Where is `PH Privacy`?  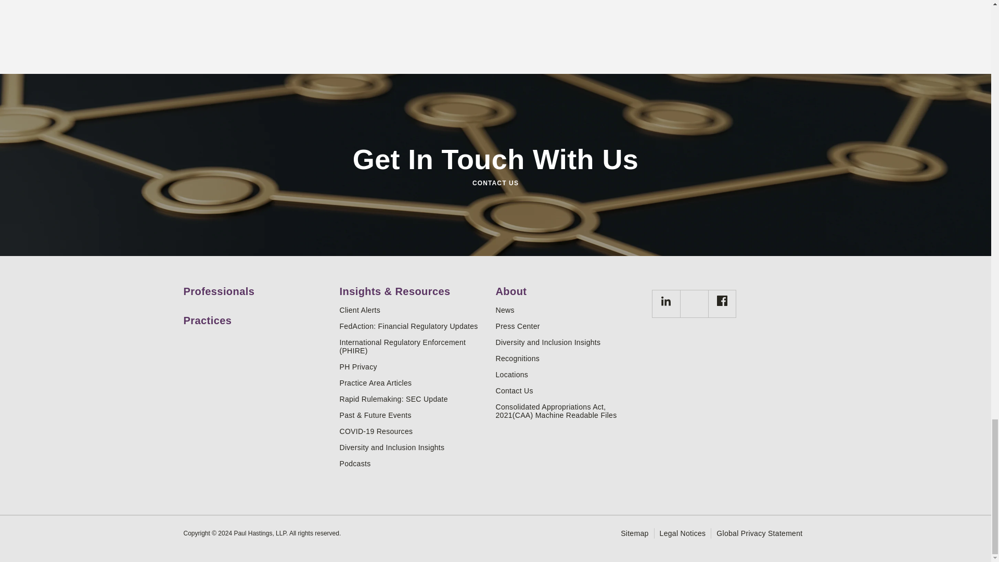 PH Privacy is located at coordinates (413, 366).